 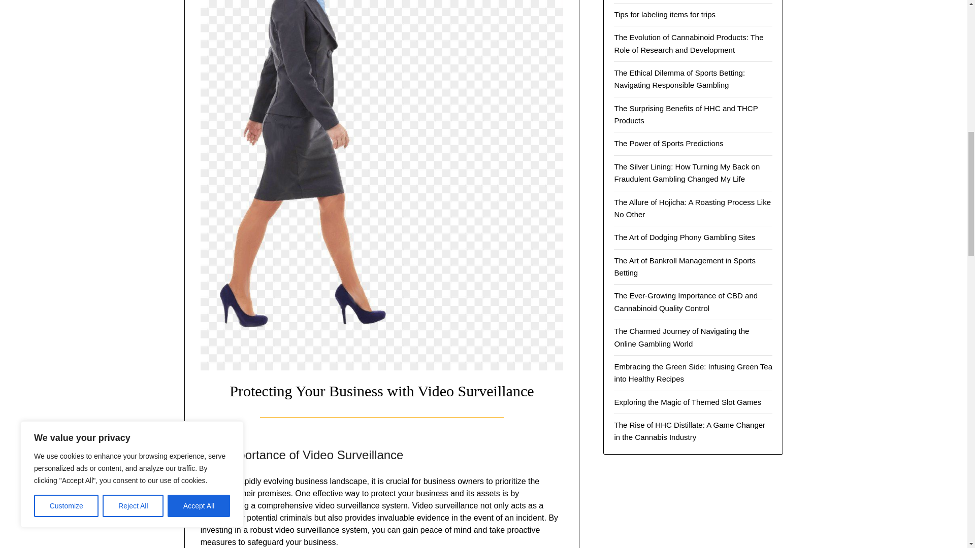 I want to click on The Allure of Hojicha: A Roasting Process Like No Other, so click(x=693, y=208).